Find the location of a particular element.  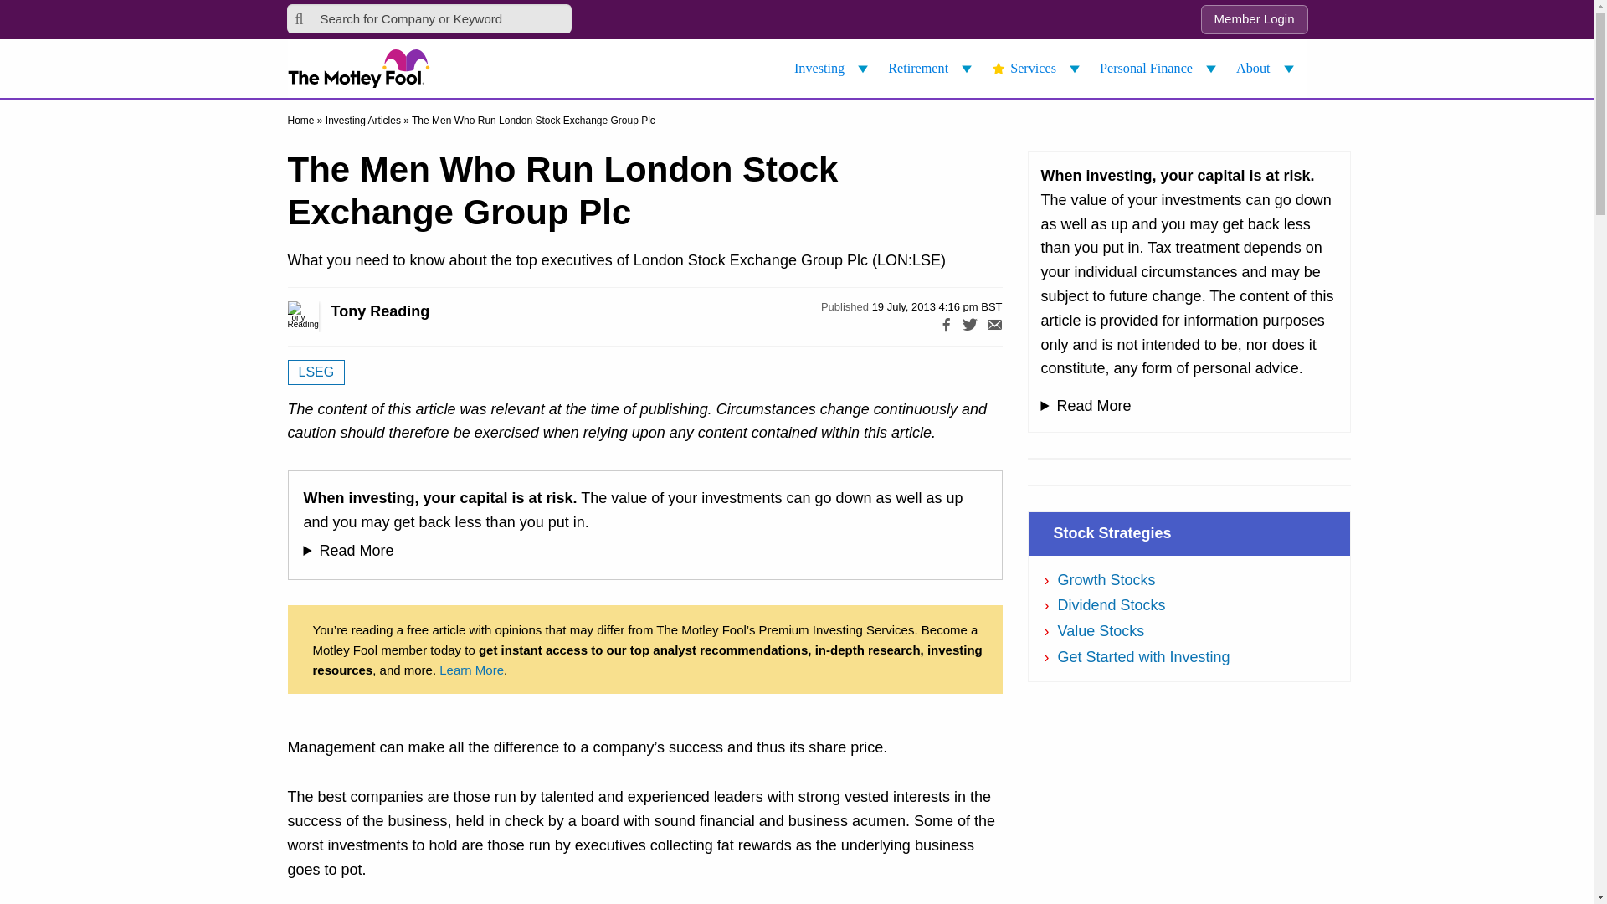

Share by email is located at coordinates (994, 328).